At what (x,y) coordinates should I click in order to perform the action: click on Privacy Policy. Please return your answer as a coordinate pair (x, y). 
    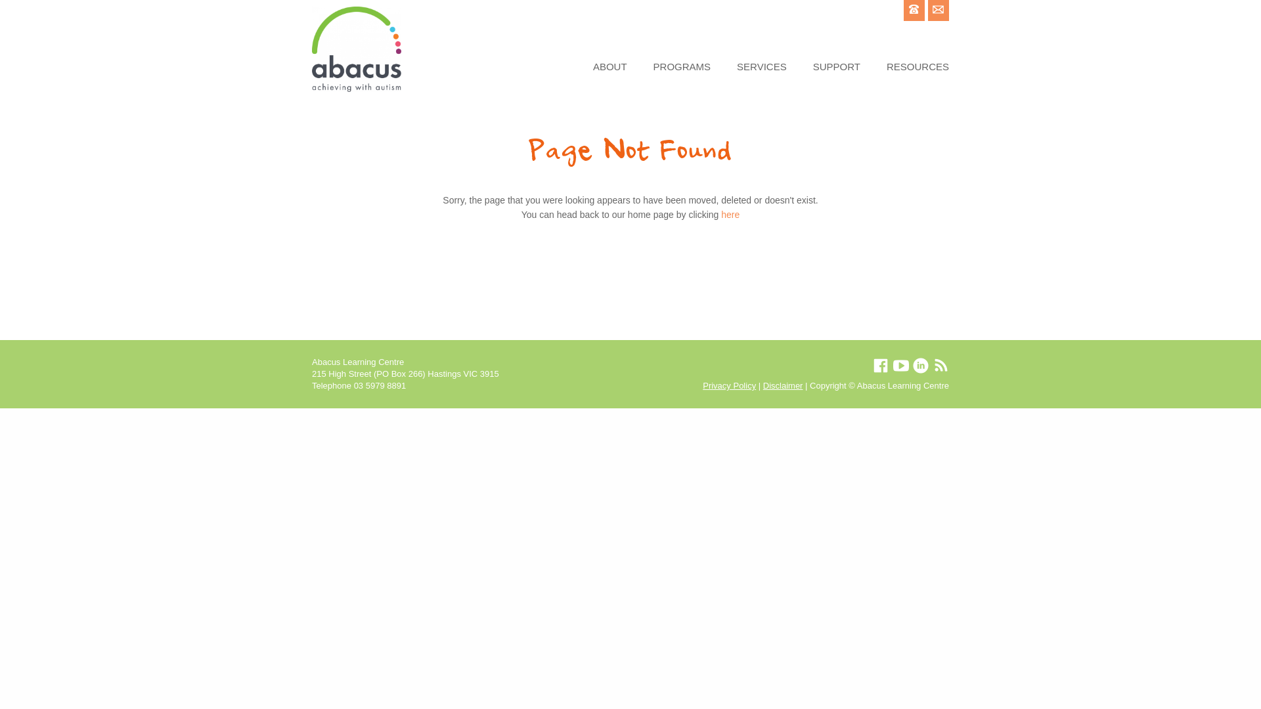
    Looking at the image, I should click on (729, 386).